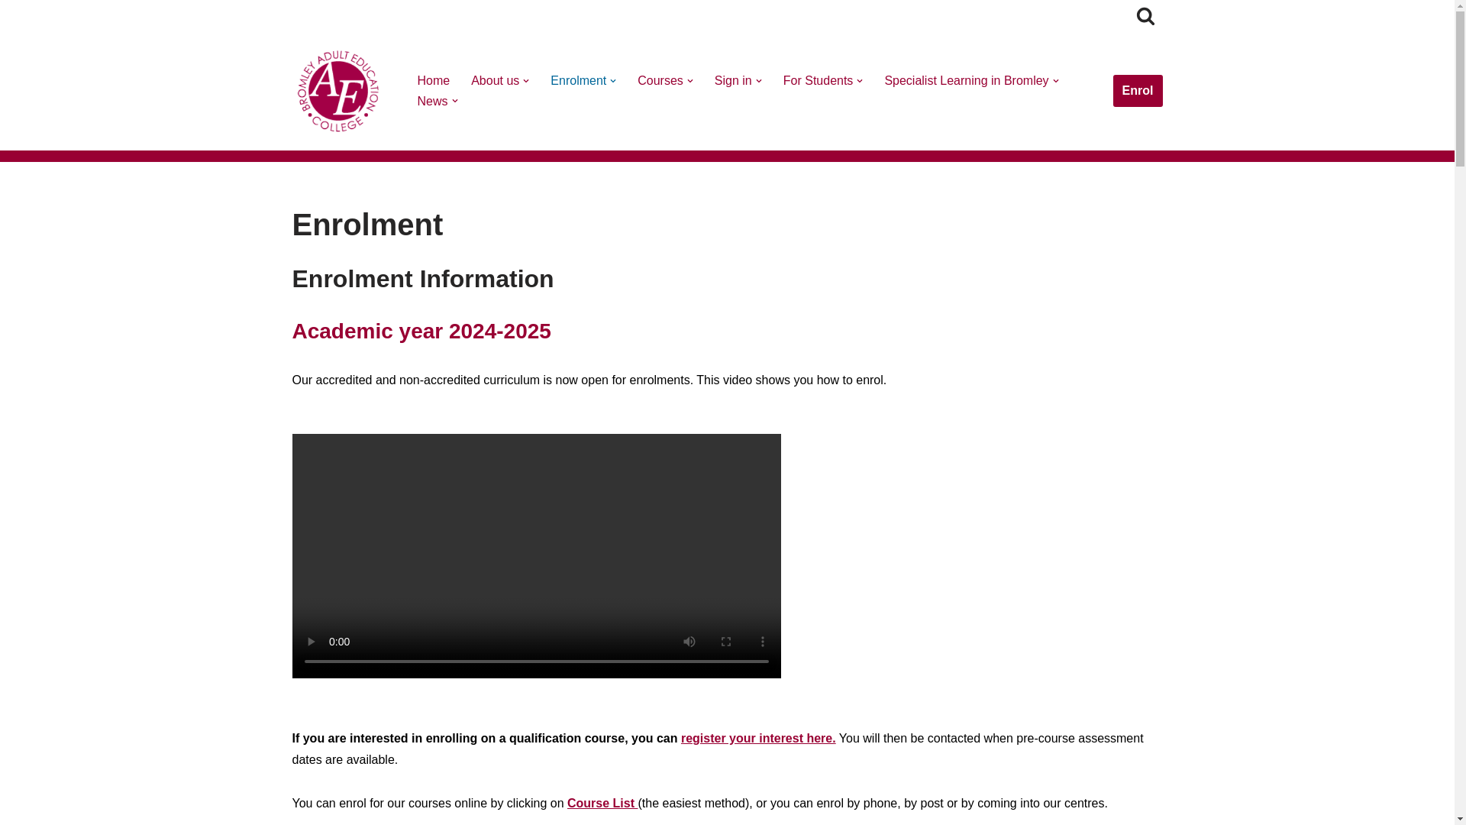  Describe the element at coordinates (433, 79) in the screenshot. I see `Home` at that location.